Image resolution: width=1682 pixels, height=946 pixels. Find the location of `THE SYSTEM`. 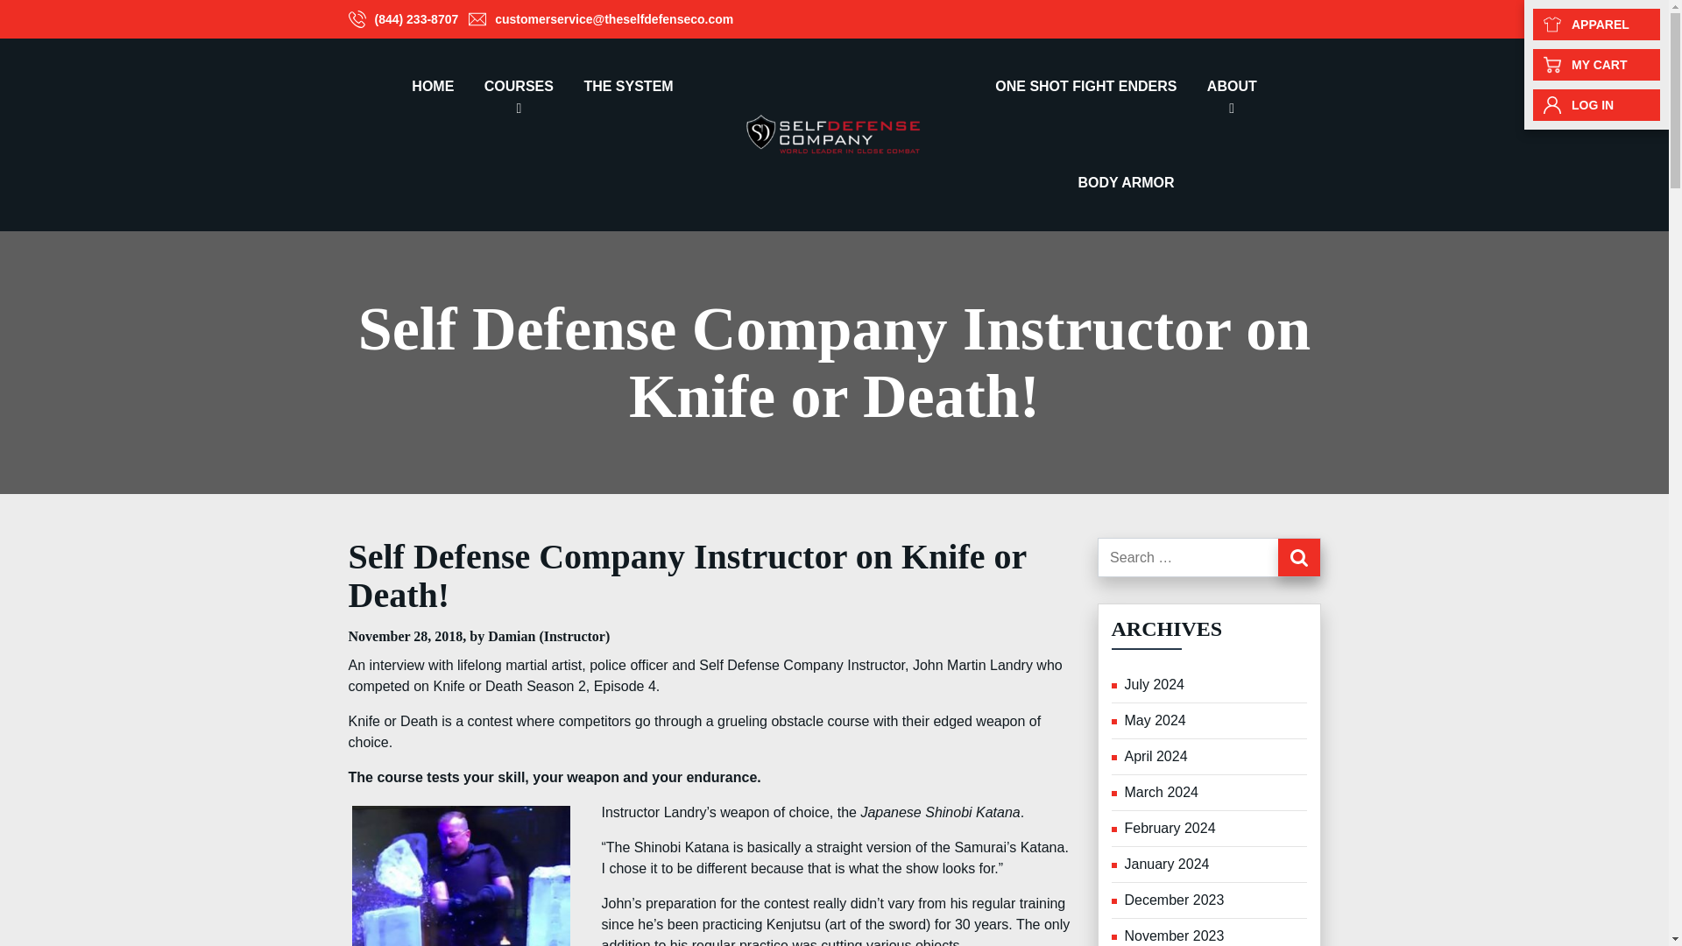

THE SYSTEM is located at coordinates (627, 87).